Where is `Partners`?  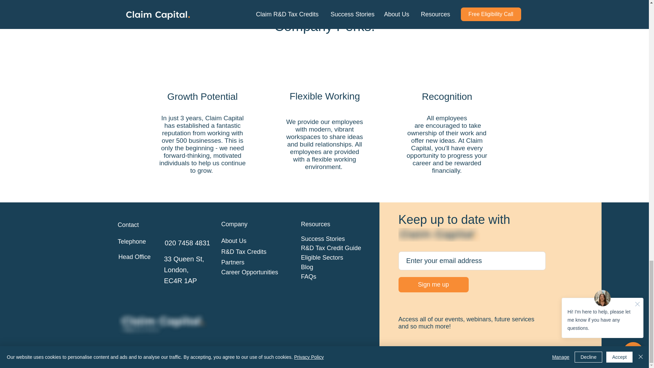
Partners is located at coordinates (233, 262).